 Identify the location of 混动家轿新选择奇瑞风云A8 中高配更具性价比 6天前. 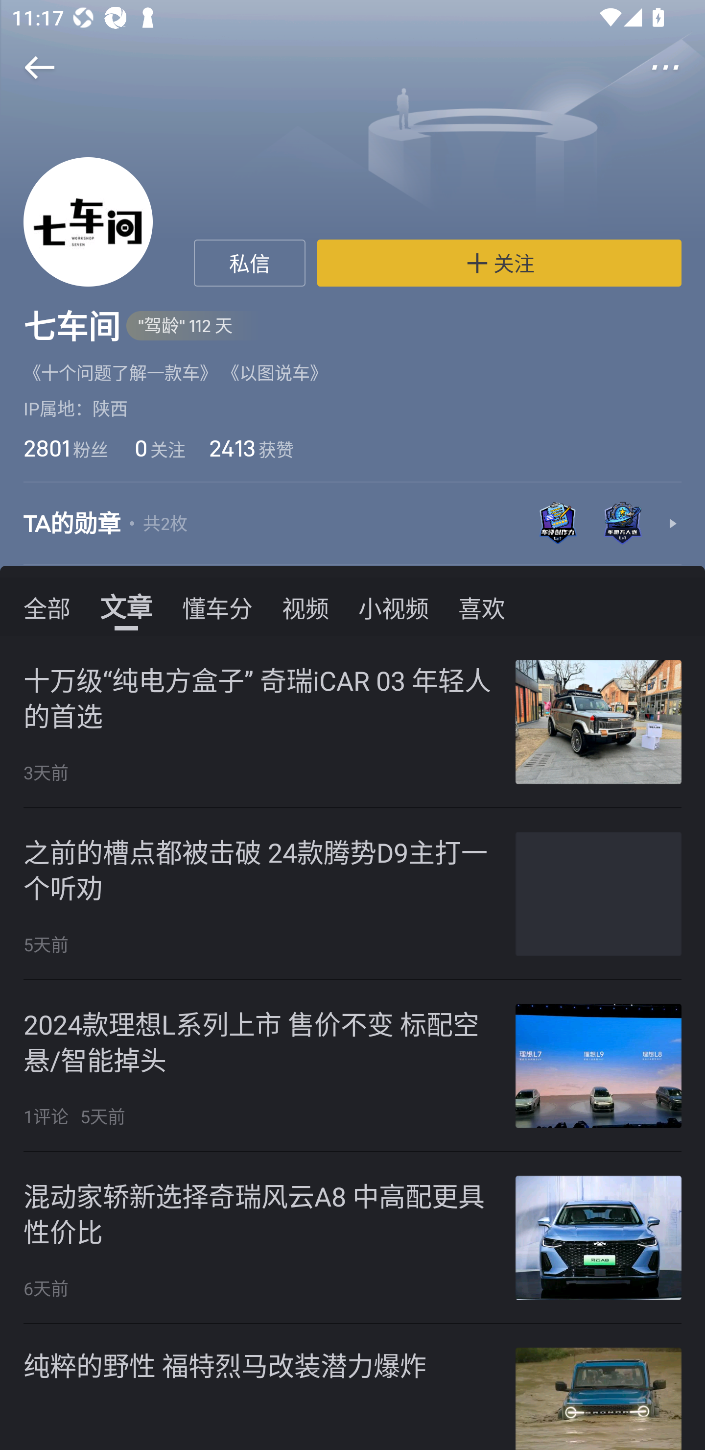
(352, 1238).